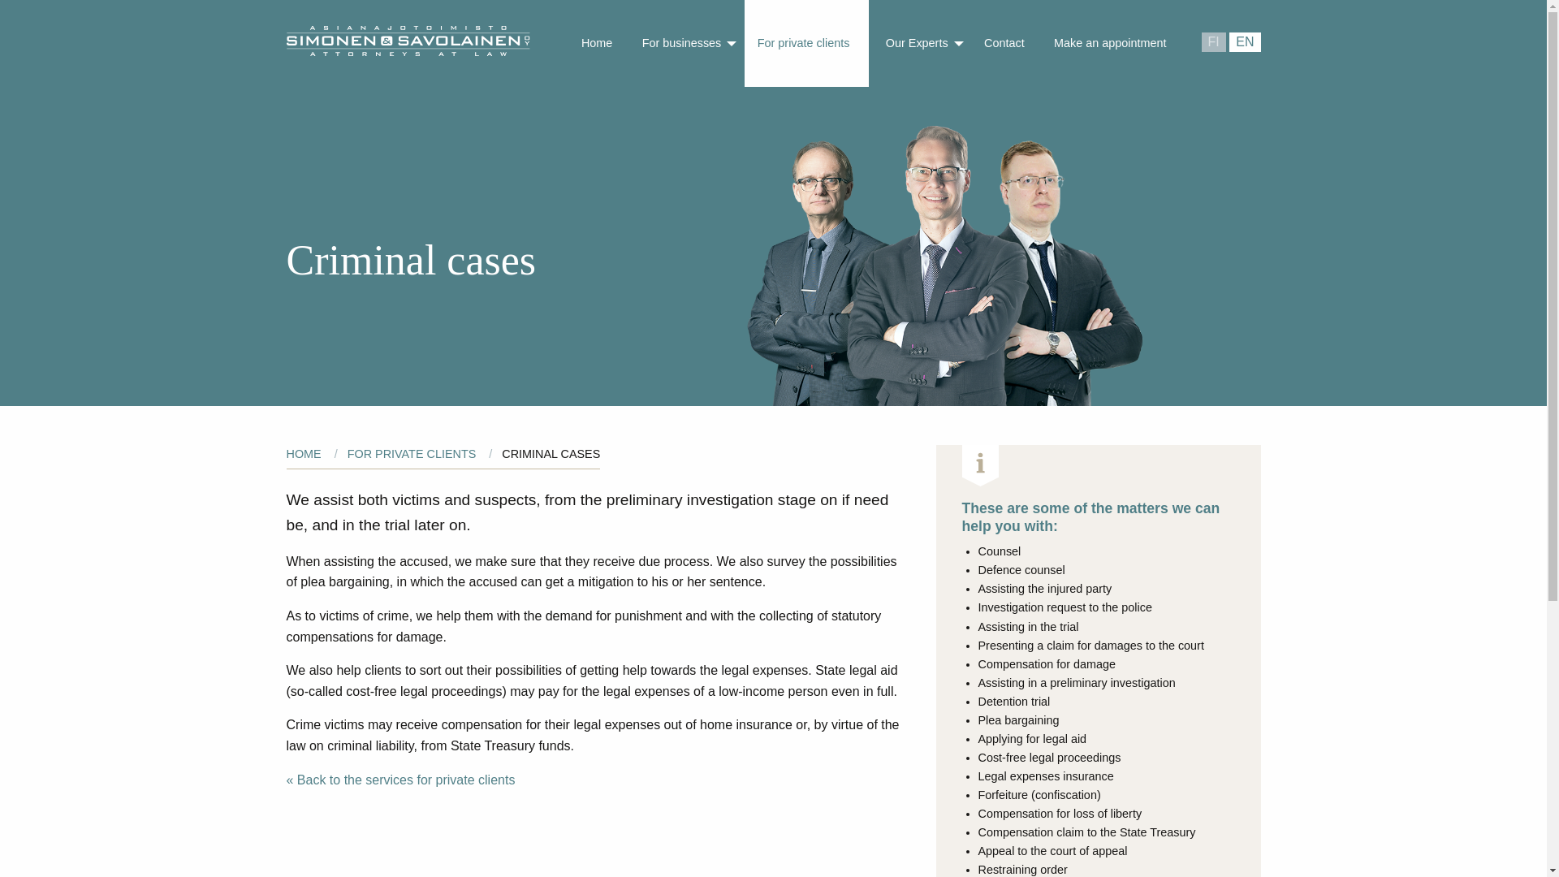 The width and height of the screenshot is (1559, 877). I want to click on For businesses, so click(685, 43).